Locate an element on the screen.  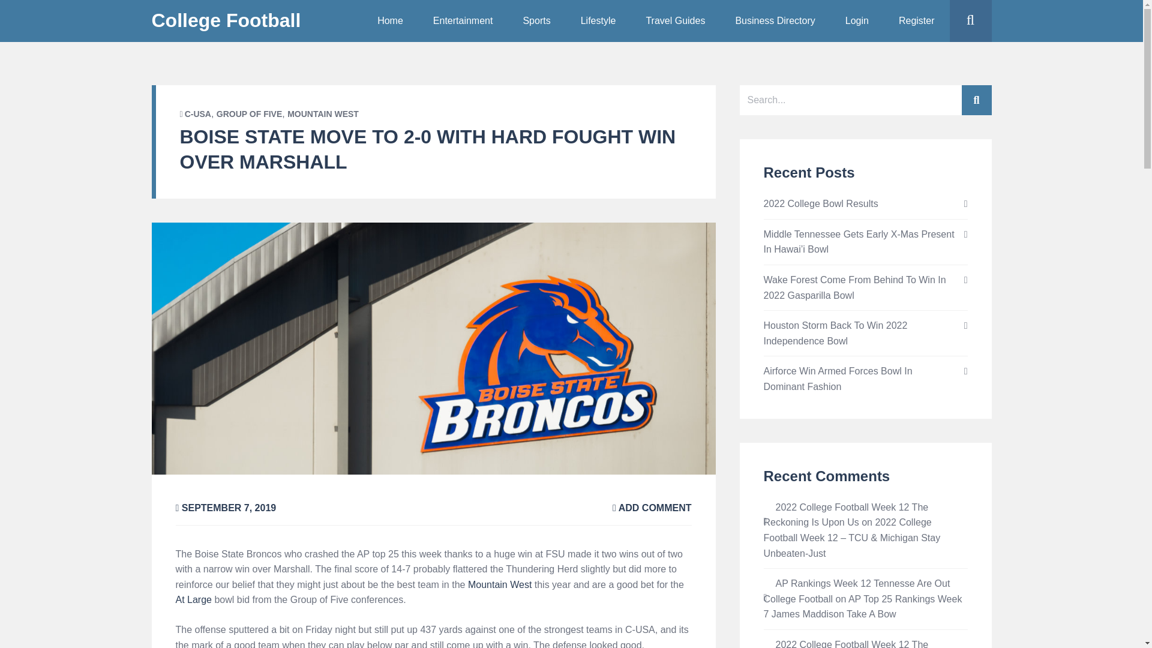
C-USA is located at coordinates (197, 114).